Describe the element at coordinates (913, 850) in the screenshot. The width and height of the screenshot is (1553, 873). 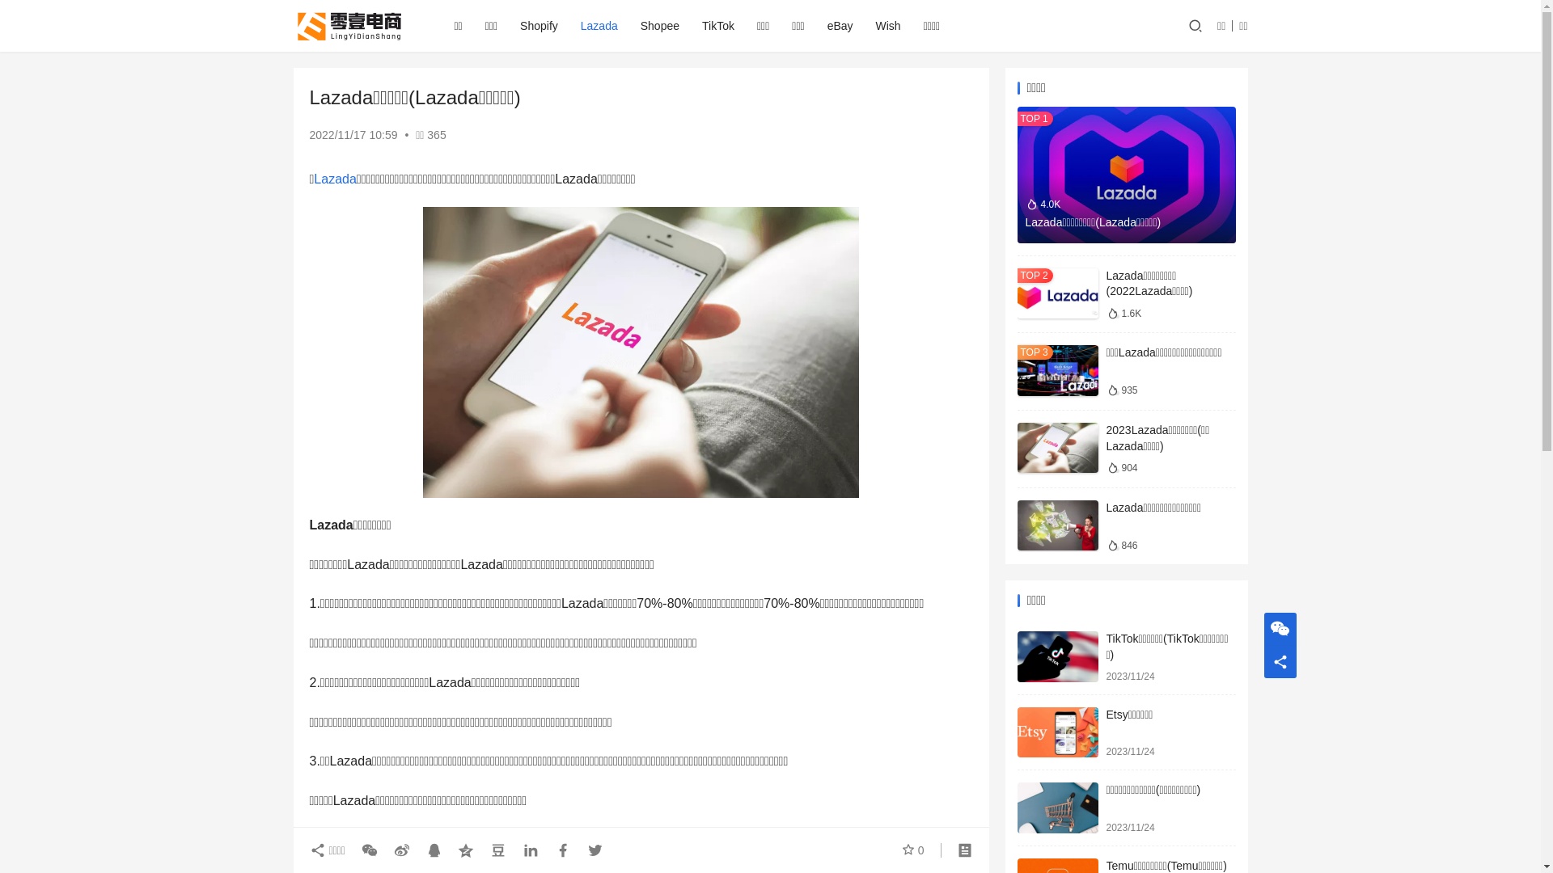
I see `0` at that location.